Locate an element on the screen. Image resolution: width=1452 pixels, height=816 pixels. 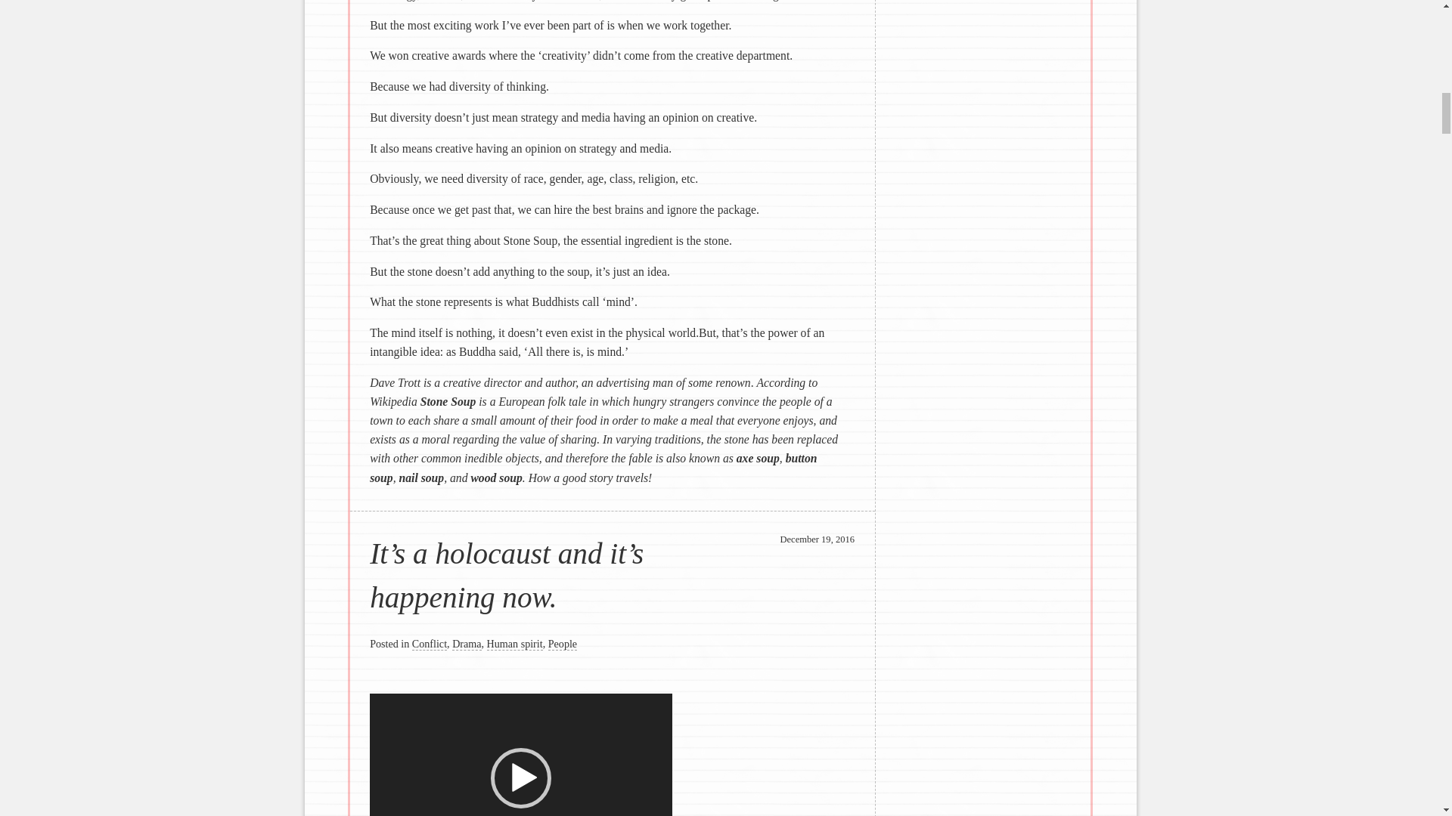
Human spirit is located at coordinates (514, 644).